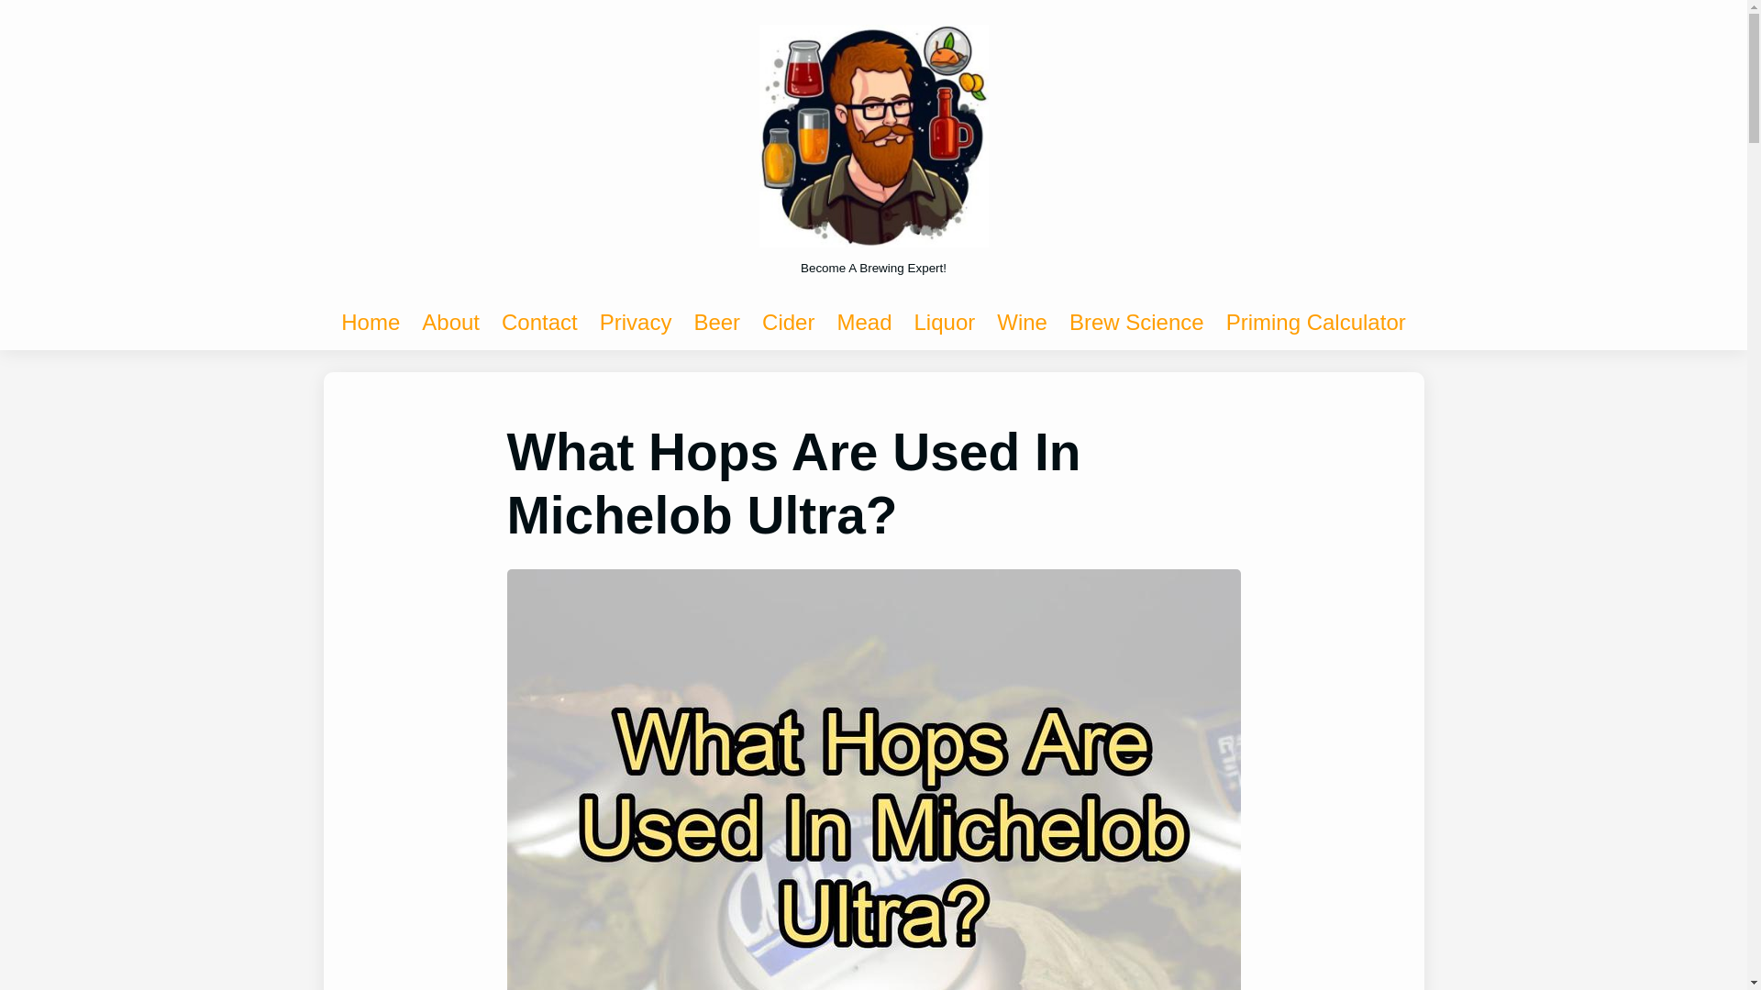 This screenshot has width=1761, height=990. I want to click on Cider, so click(788, 323).